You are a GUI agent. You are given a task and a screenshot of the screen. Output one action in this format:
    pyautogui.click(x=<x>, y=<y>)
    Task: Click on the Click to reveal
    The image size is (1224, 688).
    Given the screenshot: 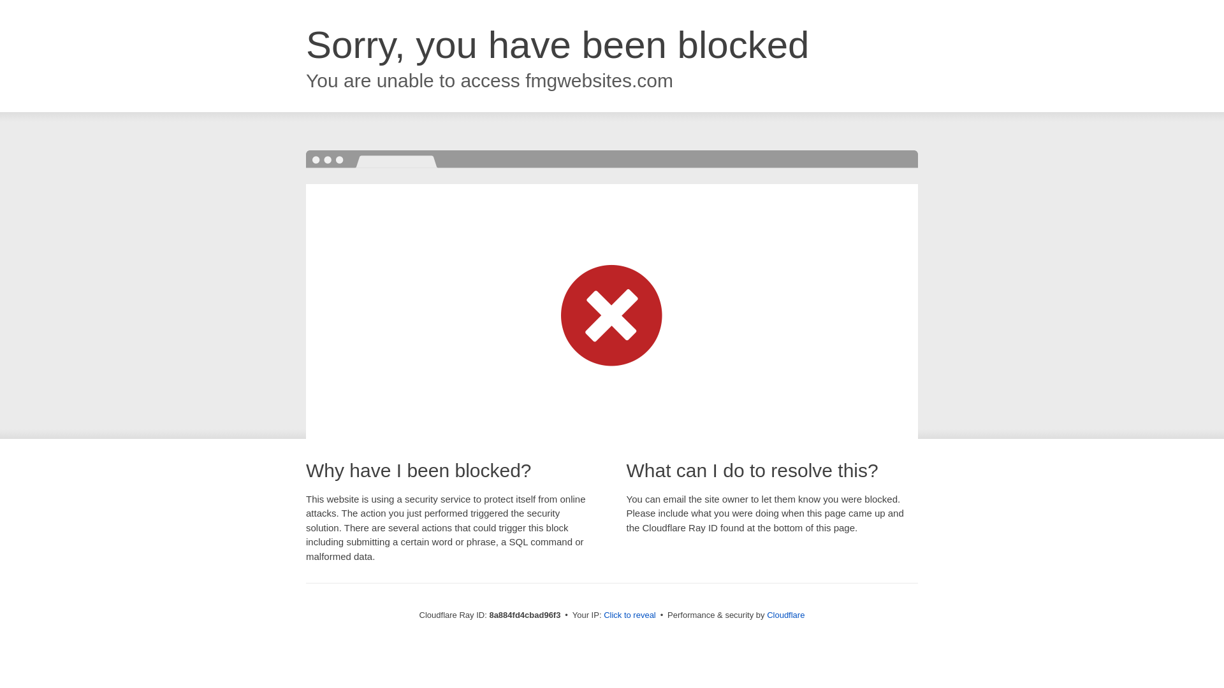 What is the action you would take?
    pyautogui.click(x=630, y=615)
    